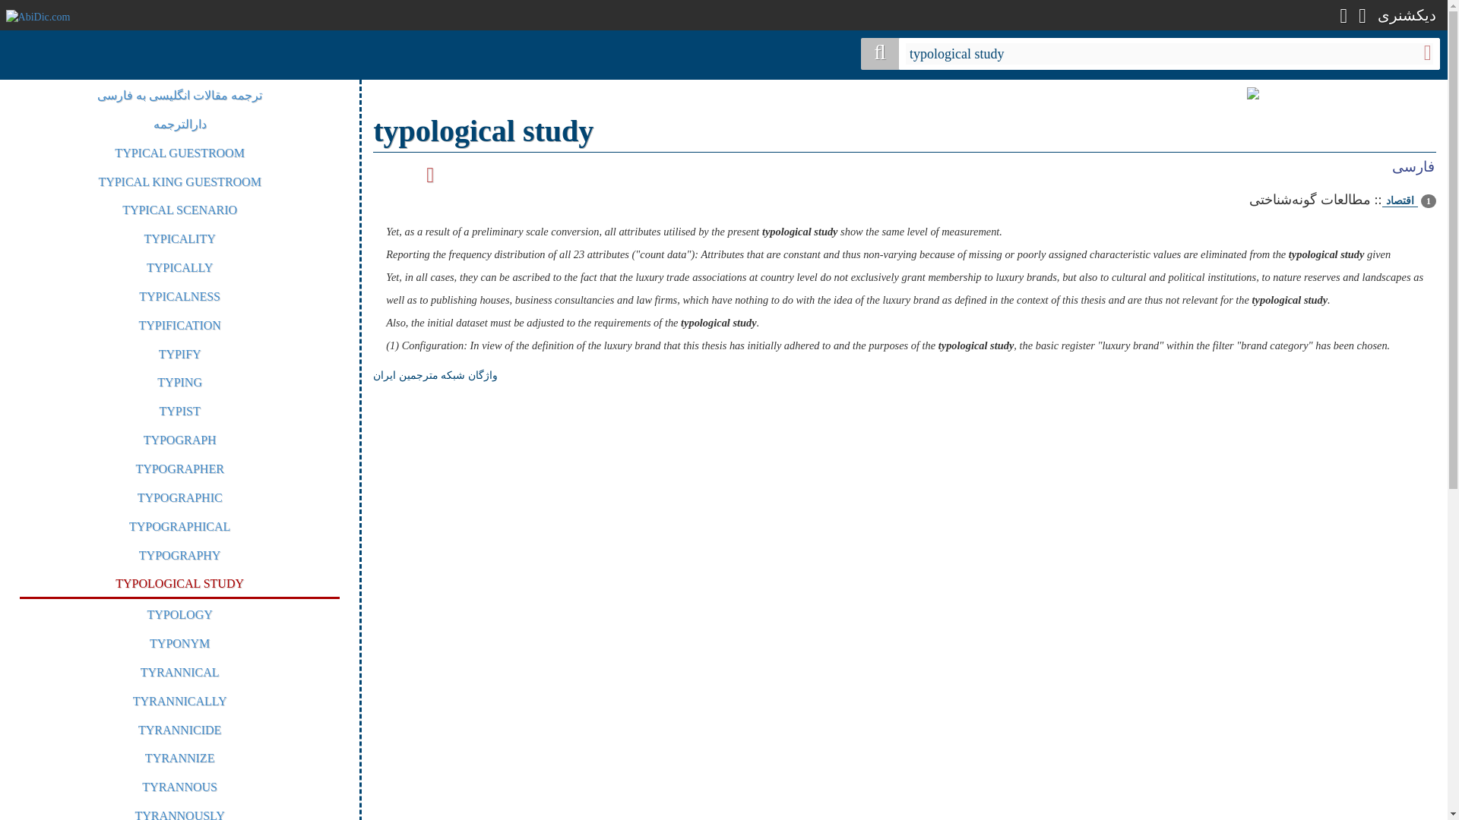 The width and height of the screenshot is (1459, 820). Describe the element at coordinates (179, 554) in the screenshot. I see `TYPOGRAPHY` at that location.